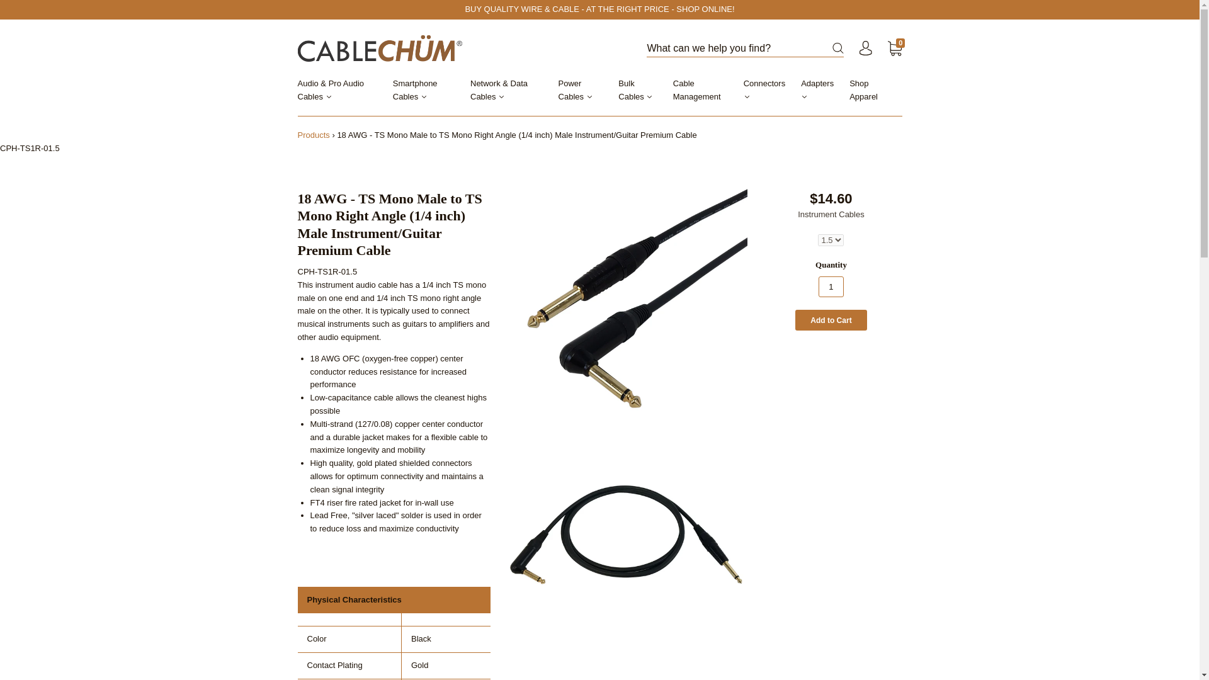 Image resolution: width=1209 pixels, height=680 pixels. What do you see at coordinates (311, 49) in the screenshot?
I see `2.5mm` at bounding box center [311, 49].